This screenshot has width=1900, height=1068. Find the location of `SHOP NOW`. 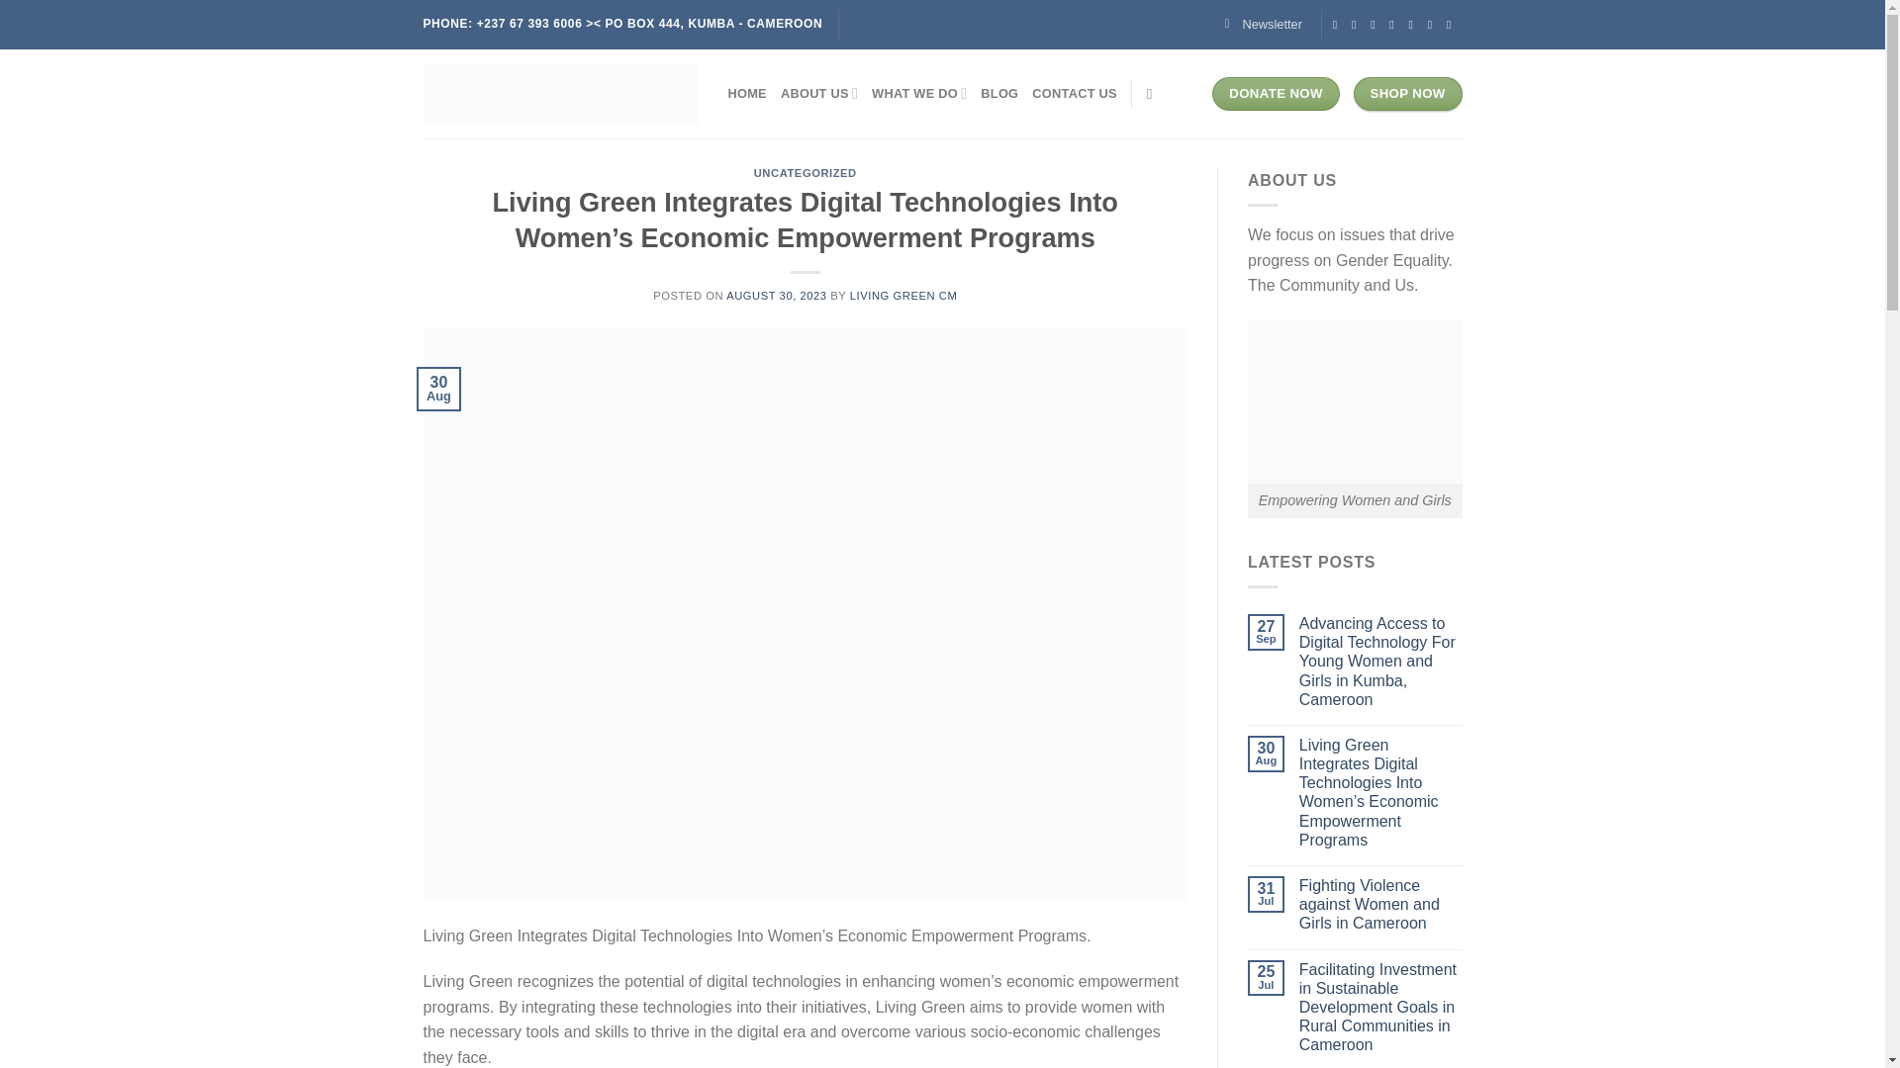

SHOP NOW is located at coordinates (1407, 93).